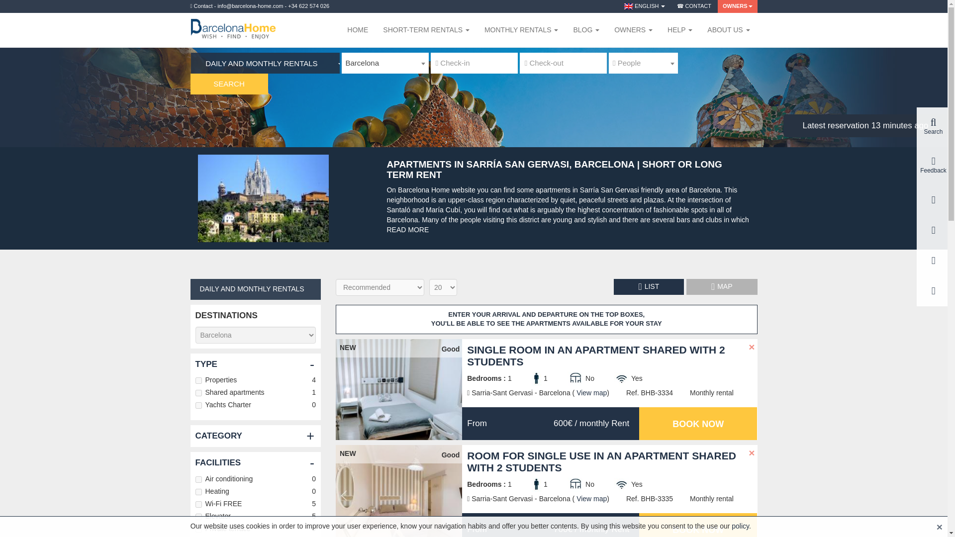 Image resolution: width=955 pixels, height=537 pixels. Describe the element at coordinates (198, 479) in the screenshot. I see `1` at that location.